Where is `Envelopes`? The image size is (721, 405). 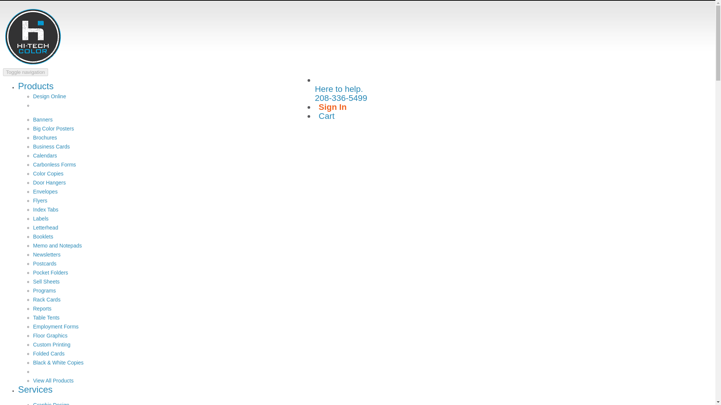 Envelopes is located at coordinates (45, 192).